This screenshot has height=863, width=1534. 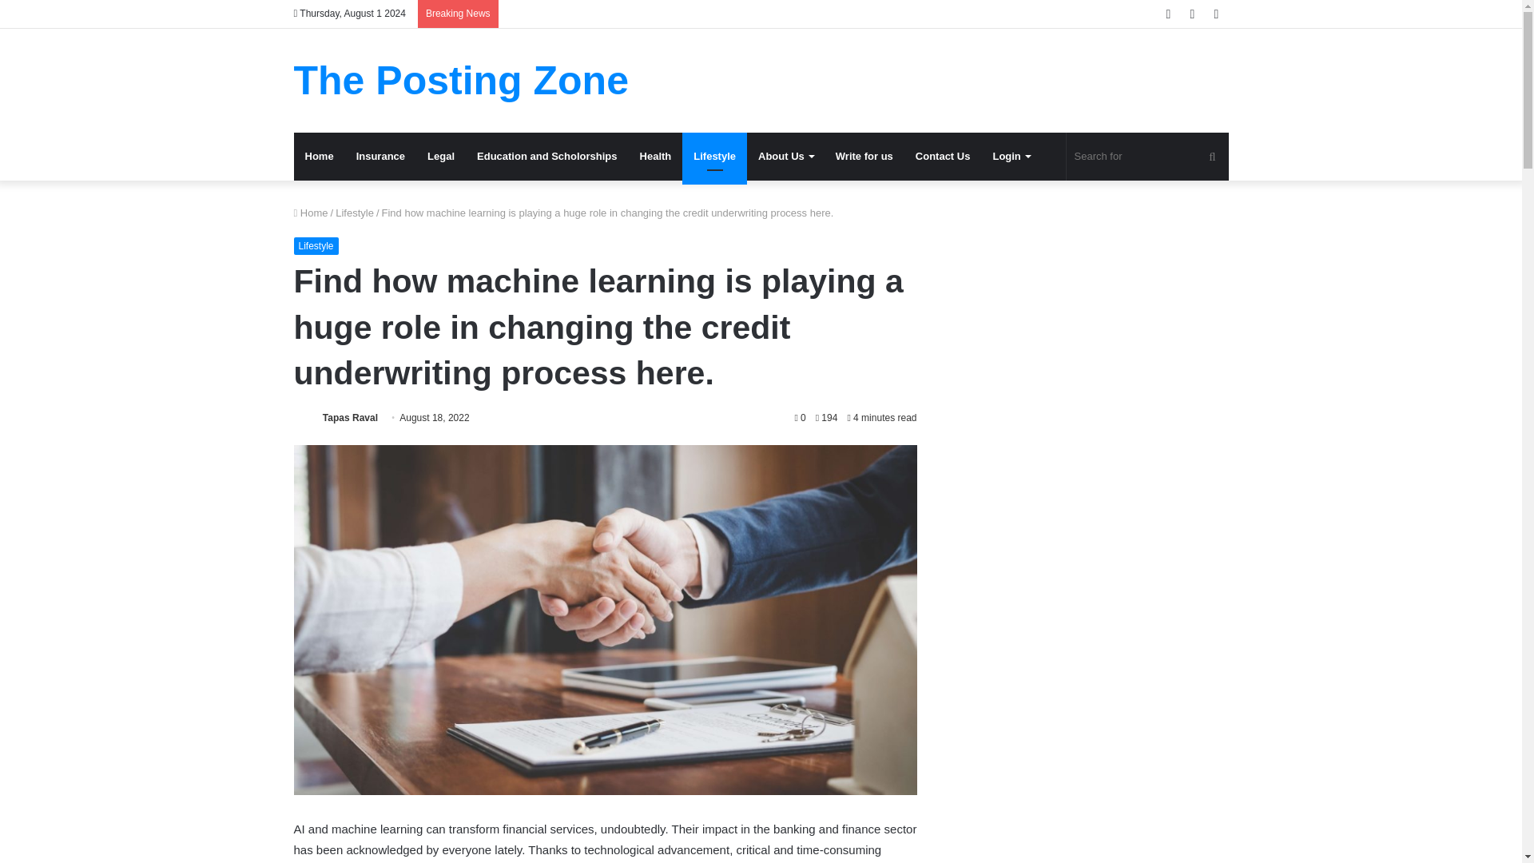 What do you see at coordinates (943, 157) in the screenshot?
I see `Contact Us` at bounding box center [943, 157].